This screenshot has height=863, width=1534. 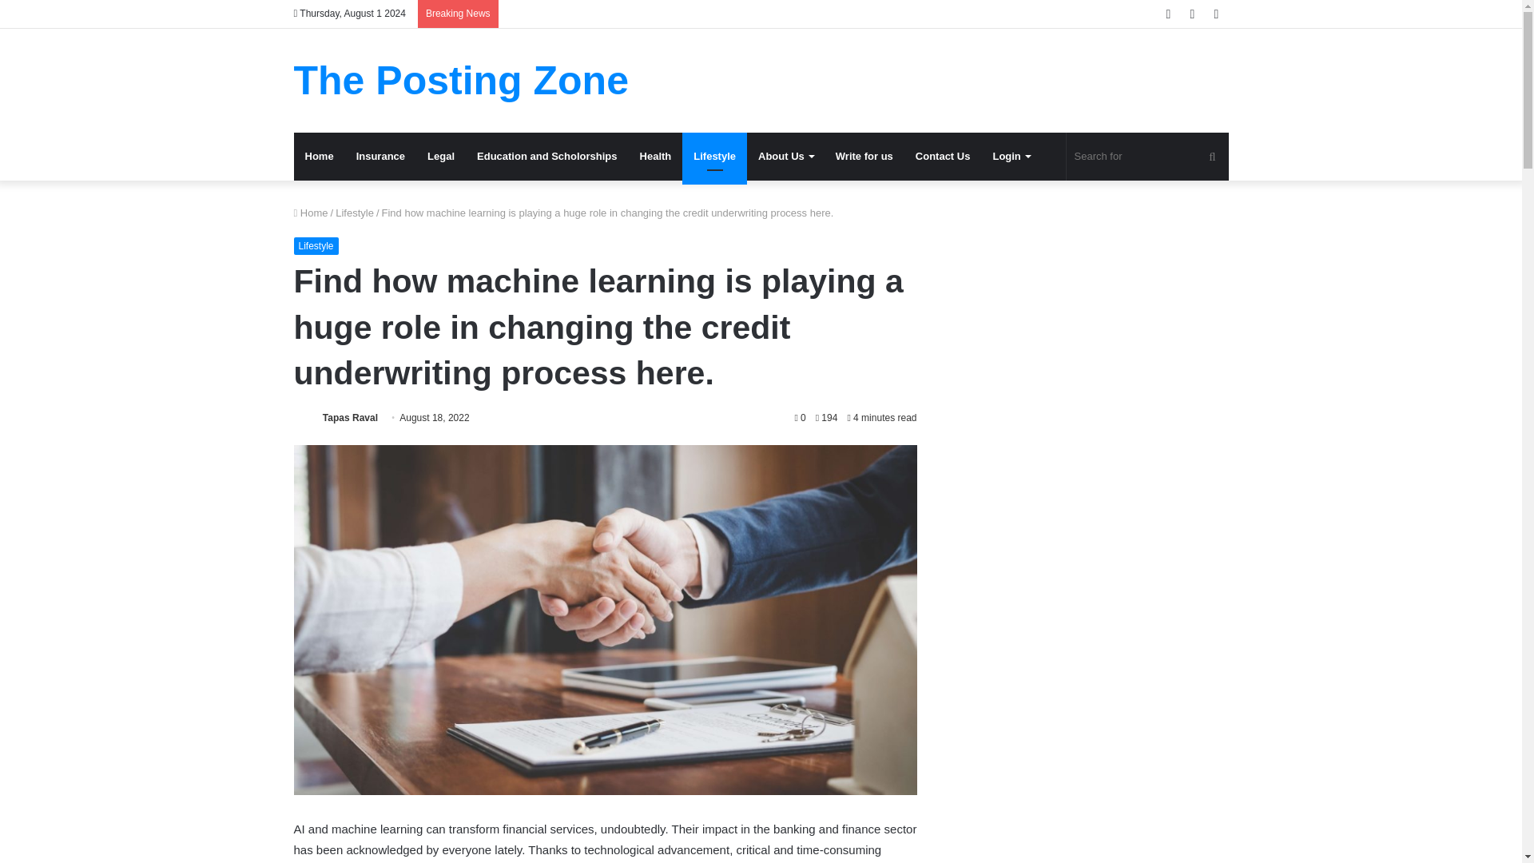 What do you see at coordinates (943, 157) in the screenshot?
I see `Contact Us` at bounding box center [943, 157].